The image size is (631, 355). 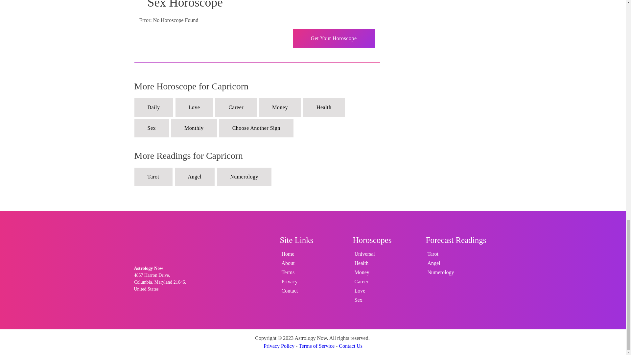 What do you see at coordinates (244, 177) in the screenshot?
I see `Numerology` at bounding box center [244, 177].